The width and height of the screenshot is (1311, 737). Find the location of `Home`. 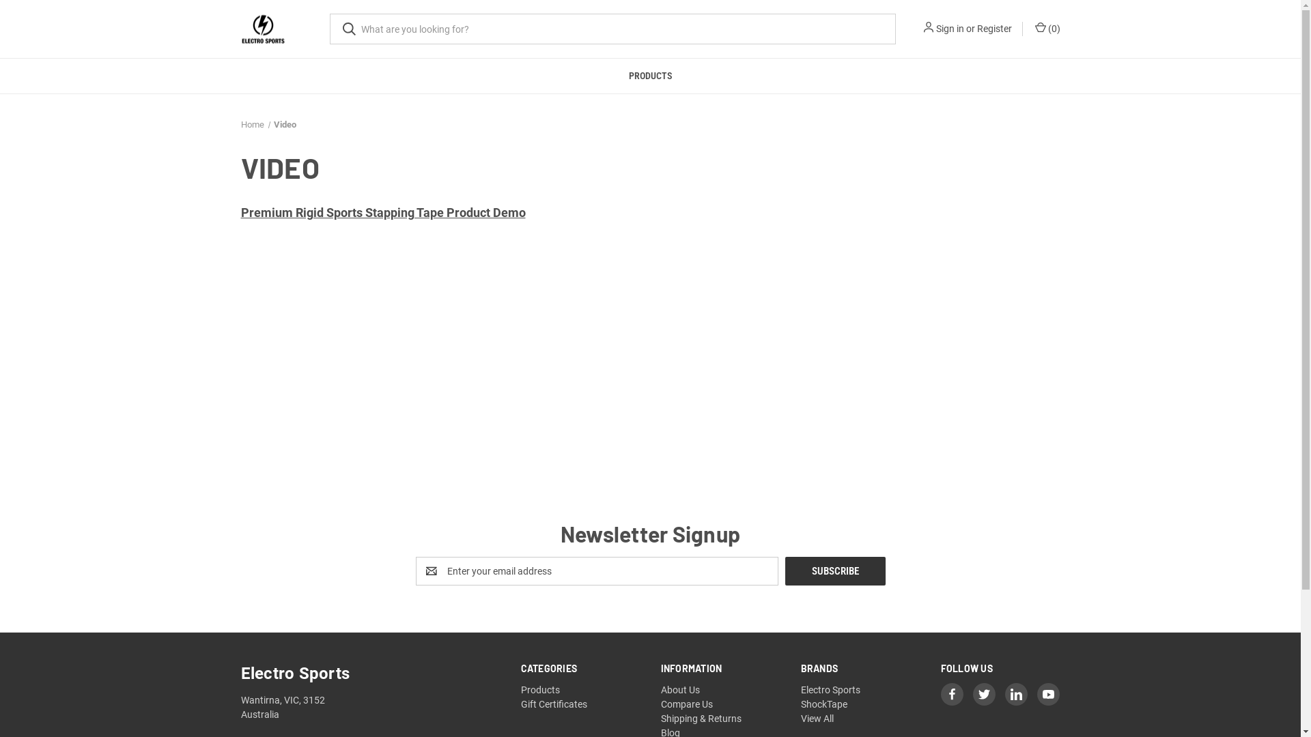

Home is located at coordinates (252, 124).